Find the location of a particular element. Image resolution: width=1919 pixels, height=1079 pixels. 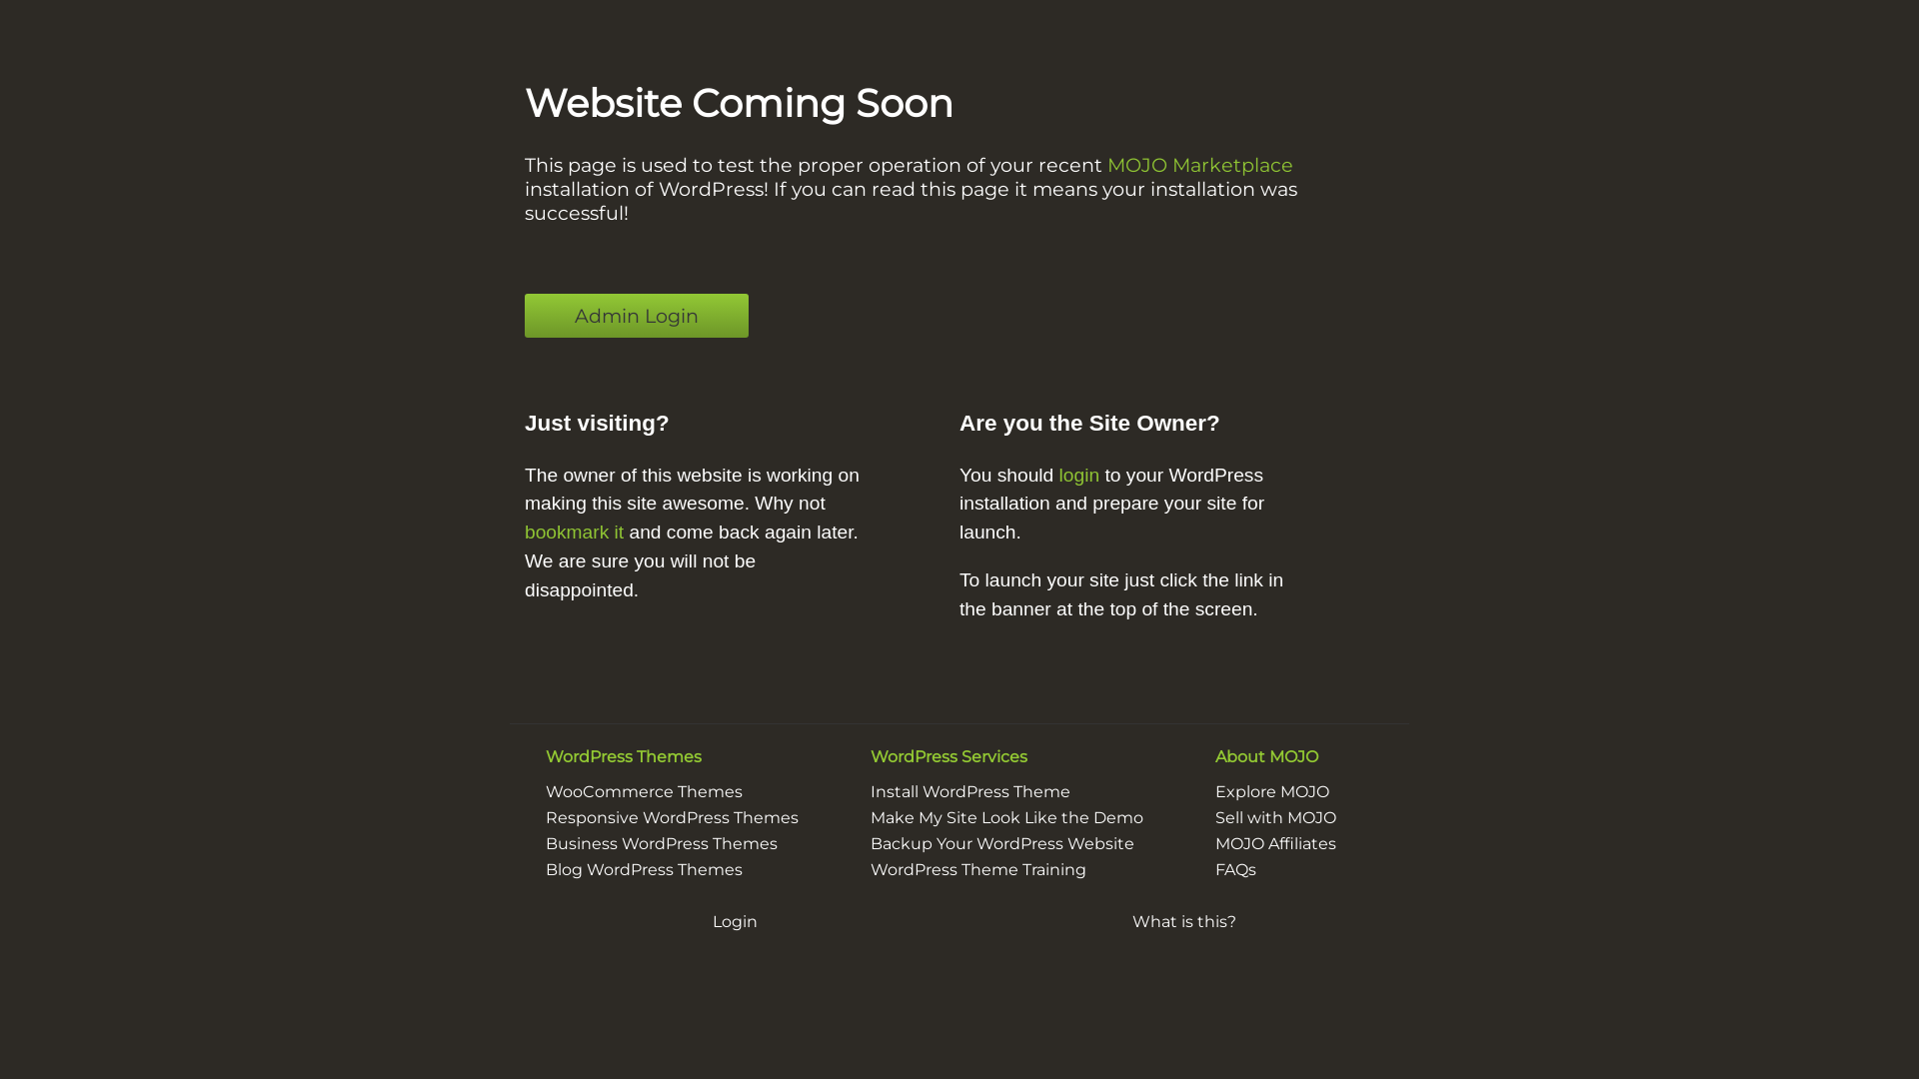

Backup Your WordPress Website is located at coordinates (1002, 843).